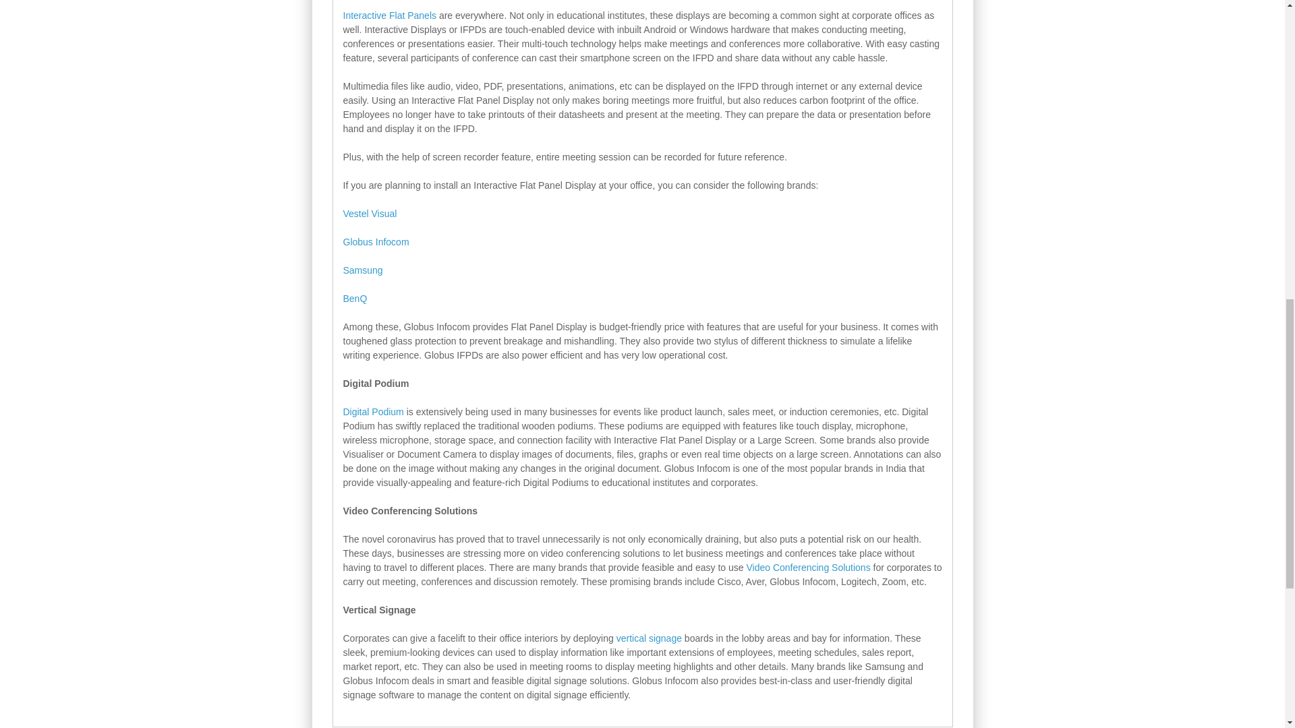 The width and height of the screenshot is (1295, 728). I want to click on Digital Podium, so click(372, 411).